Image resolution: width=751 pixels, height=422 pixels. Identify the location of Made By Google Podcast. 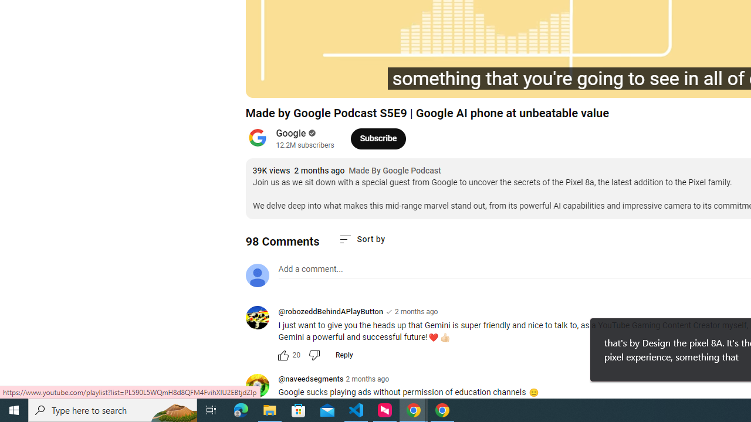
(394, 171).